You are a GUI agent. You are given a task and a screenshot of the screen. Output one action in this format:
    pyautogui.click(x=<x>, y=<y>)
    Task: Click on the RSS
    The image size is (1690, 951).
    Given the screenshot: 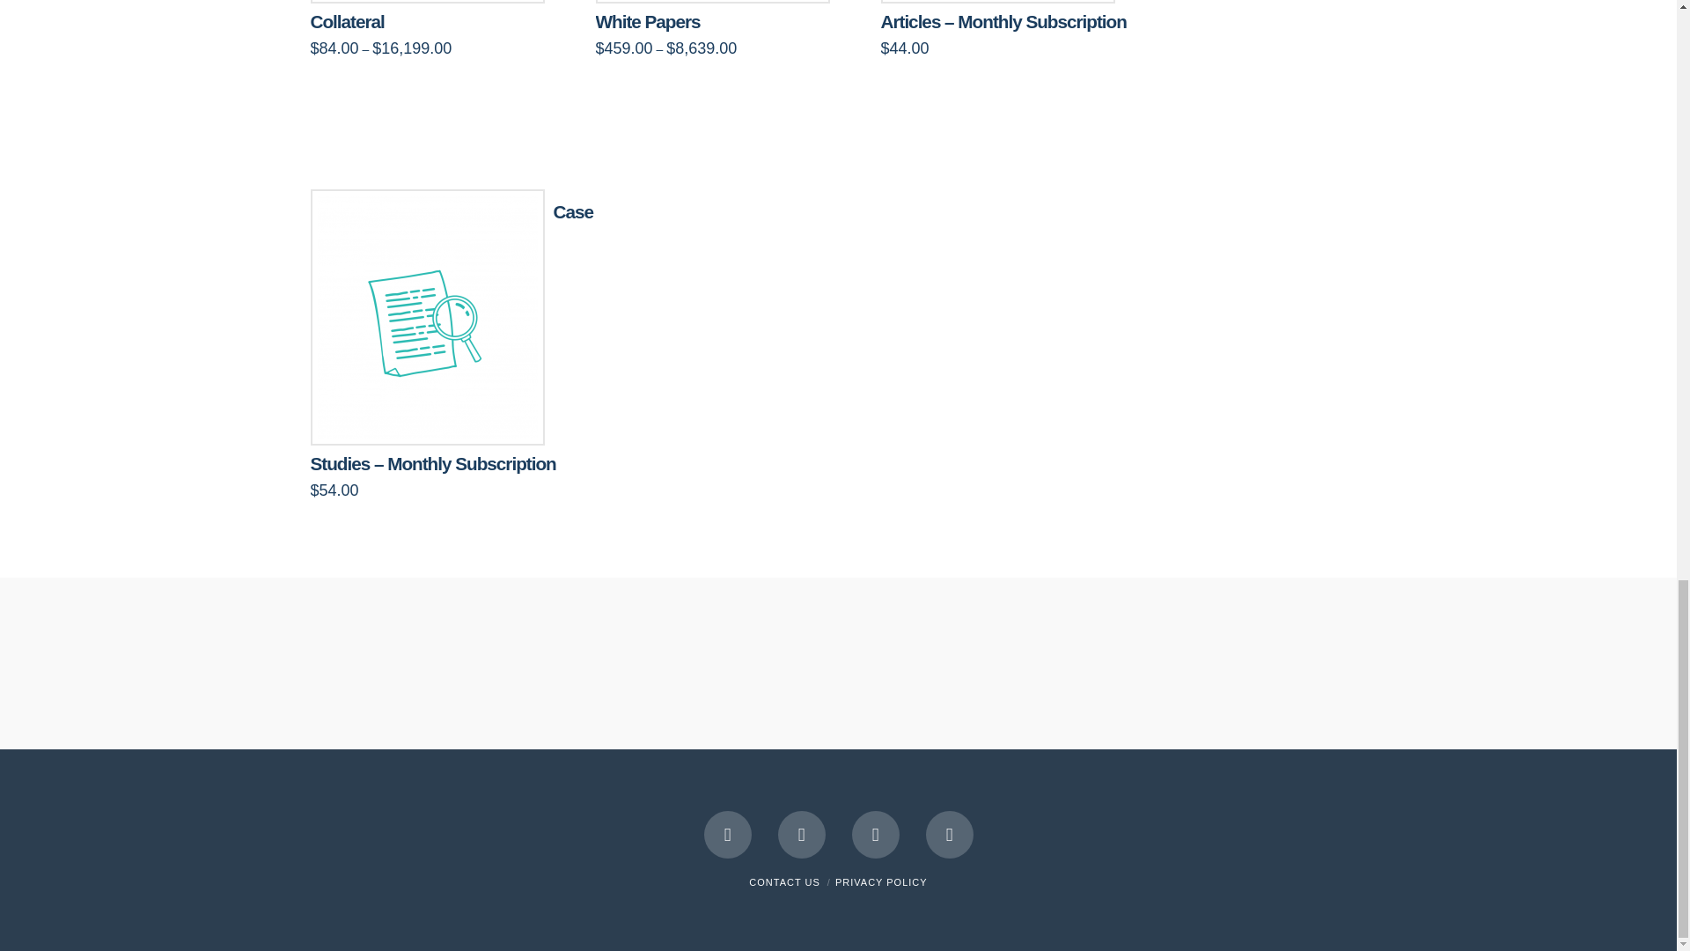 What is the action you would take?
    pyautogui.click(x=949, y=835)
    